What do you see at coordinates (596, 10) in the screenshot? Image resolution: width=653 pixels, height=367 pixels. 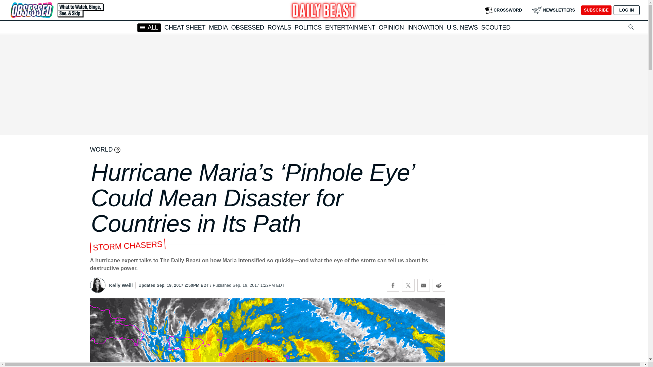 I see `SUBSCRIBE` at bounding box center [596, 10].